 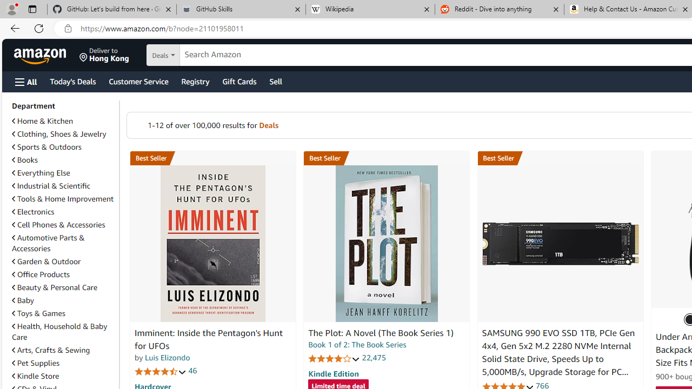 What do you see at coordinates (357, 345) in the screenshot?
I see `Book 1 of 2: The Book Series` at bounding box center [357, 345].